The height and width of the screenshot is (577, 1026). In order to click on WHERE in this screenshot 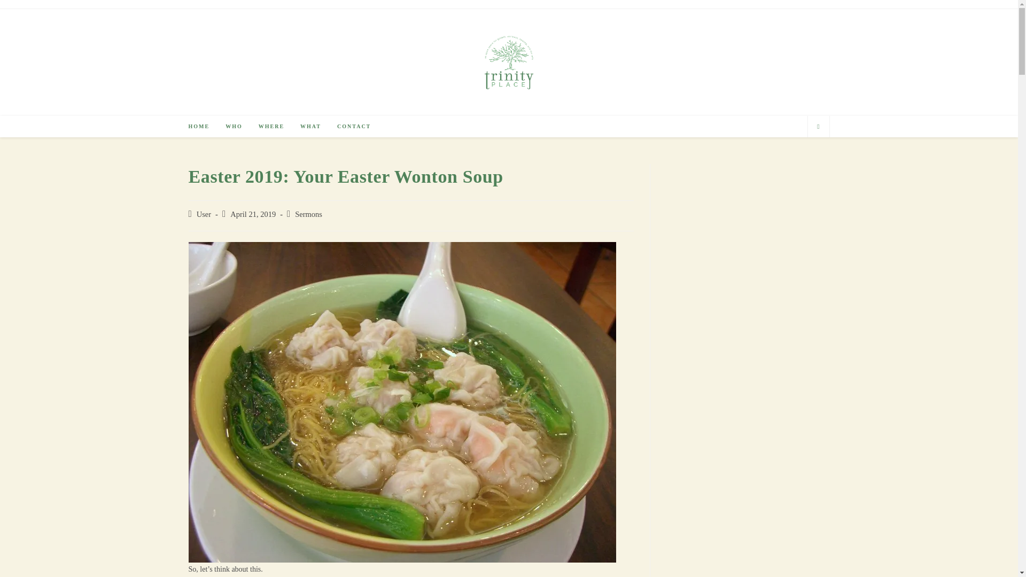, I will do `click(271, 127)`.